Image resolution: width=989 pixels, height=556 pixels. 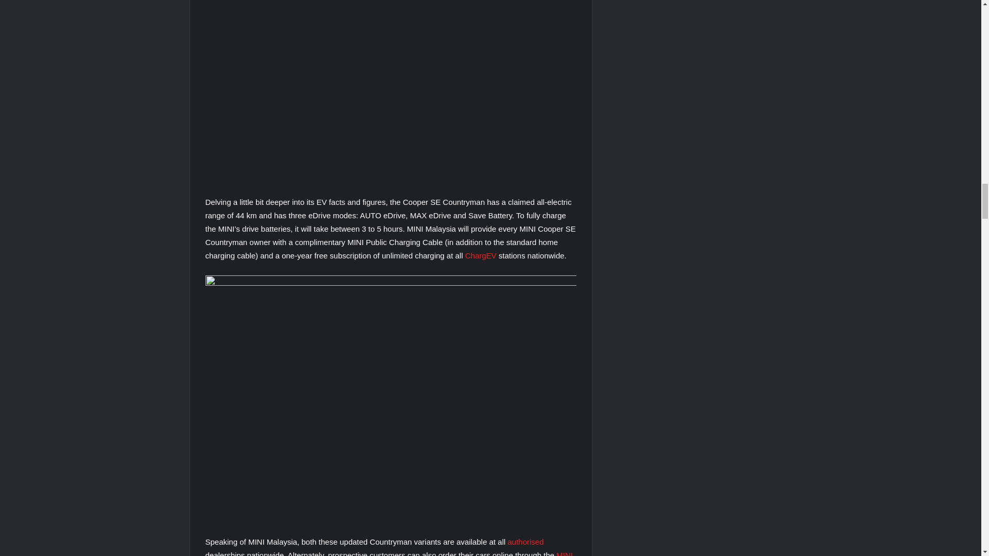 I want to click on ChargEV, so click(x=480, y=255).